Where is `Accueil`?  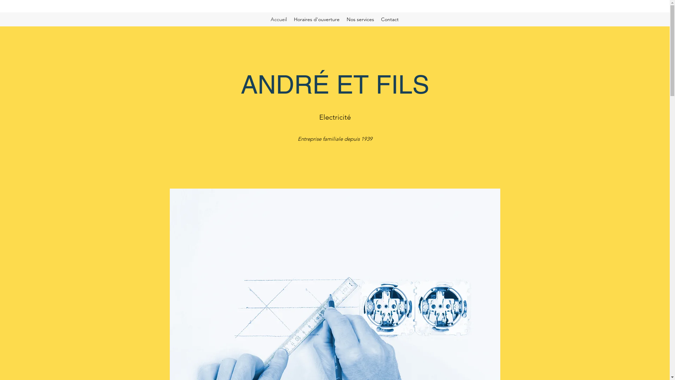
Accueil is located at coordinates (279, 19).